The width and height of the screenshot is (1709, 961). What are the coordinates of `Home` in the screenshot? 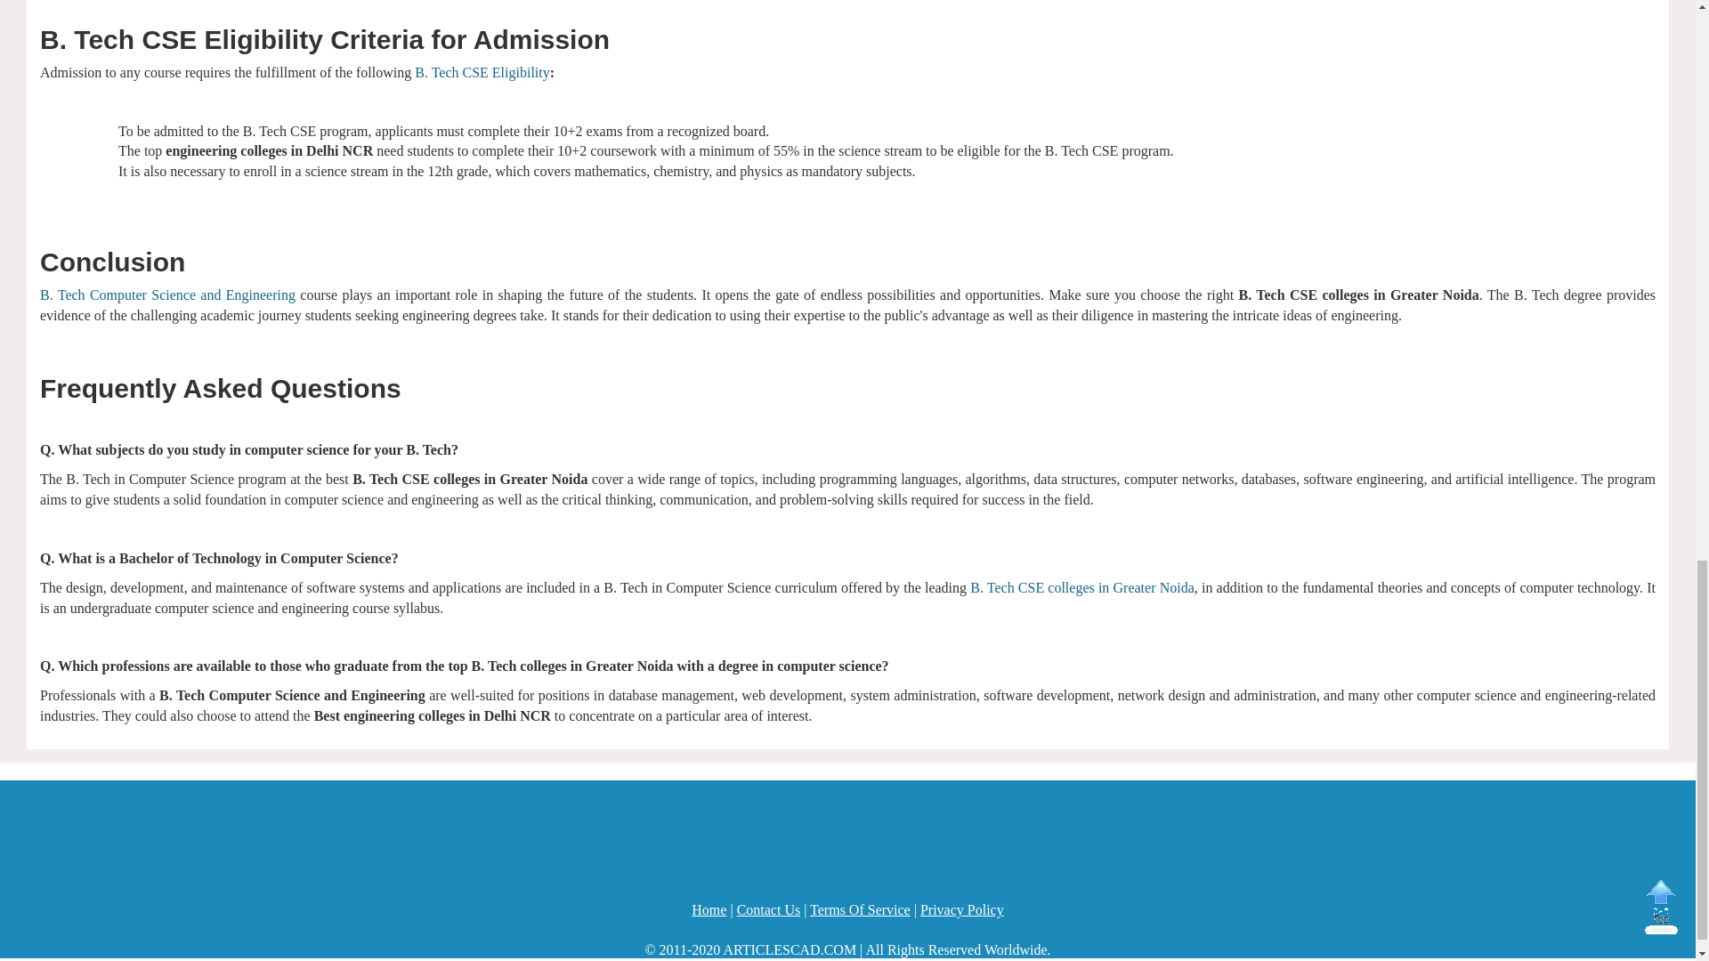 It's located at (709, 909).